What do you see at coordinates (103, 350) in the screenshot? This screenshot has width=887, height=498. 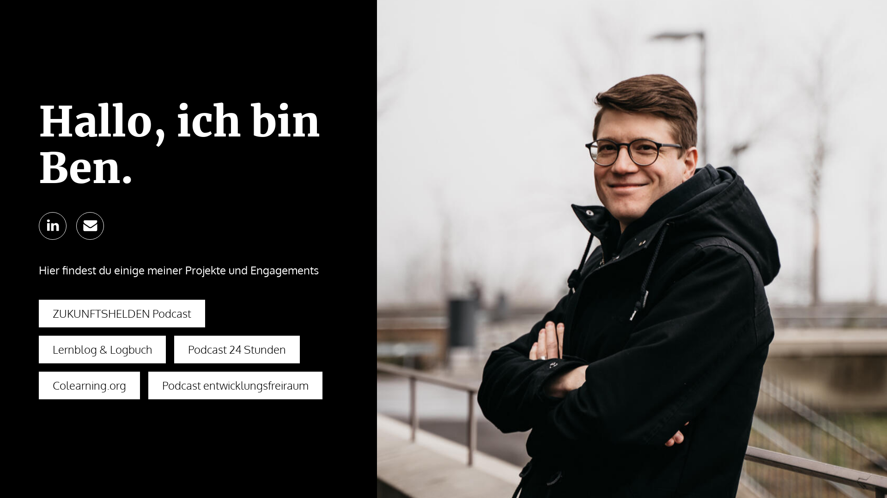 I see `Lernblog & Logbuch` at bounding box center [103, 350].